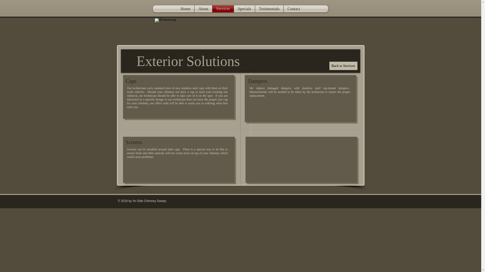  Describe the element at coordinates (244, 9) in the screenshot. I see `Specials` at that location.